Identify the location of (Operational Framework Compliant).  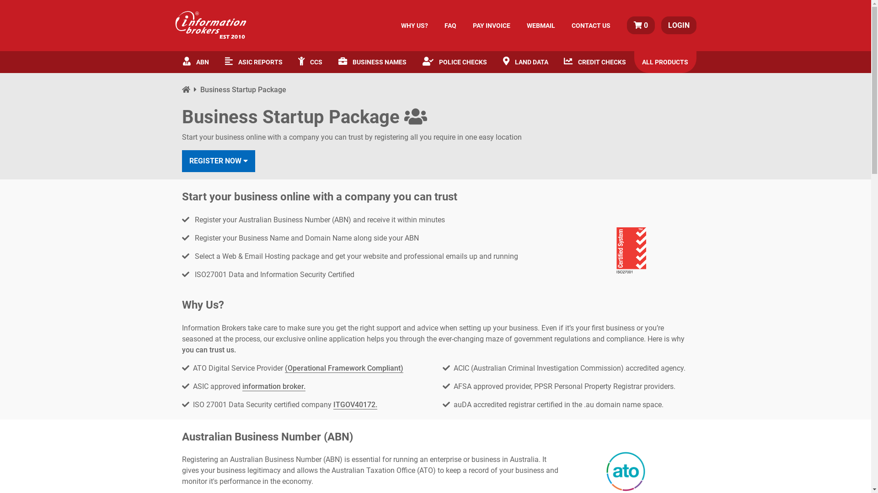
(344, 368).